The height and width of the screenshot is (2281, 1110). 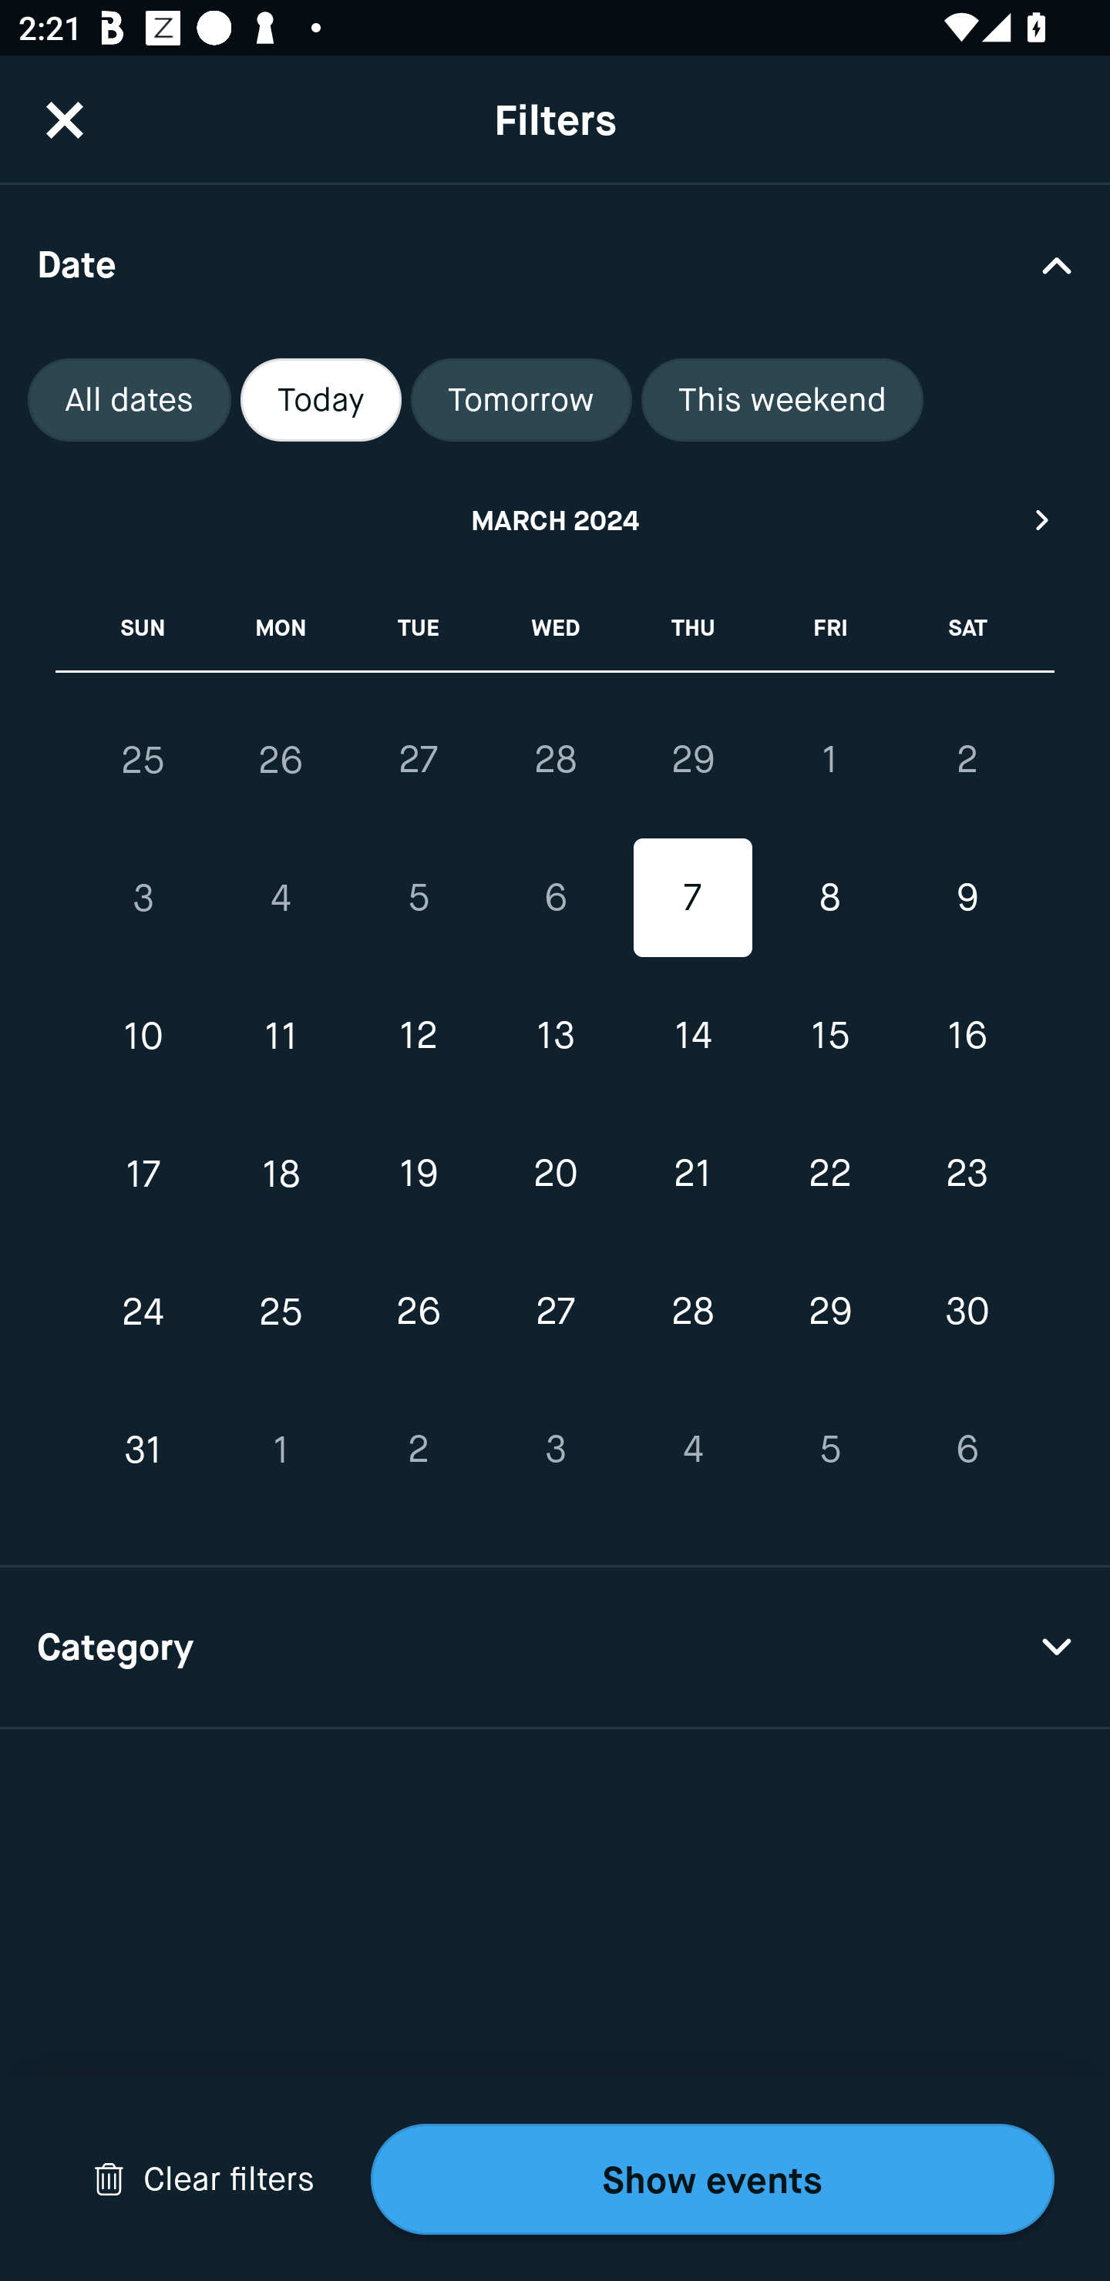 I want to click on Today, so click(x=321, y=400).